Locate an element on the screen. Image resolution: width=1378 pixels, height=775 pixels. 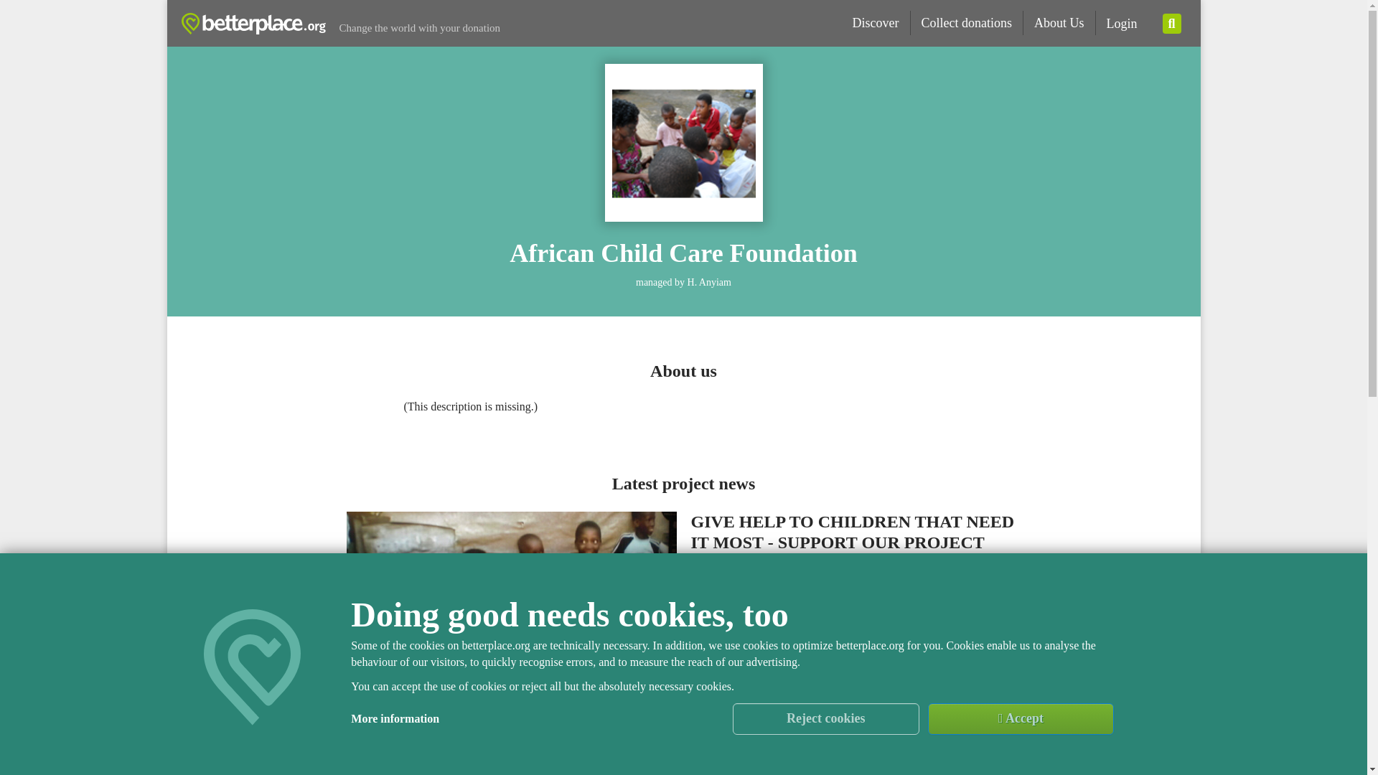
Search is located at coordinates (1171, 24).